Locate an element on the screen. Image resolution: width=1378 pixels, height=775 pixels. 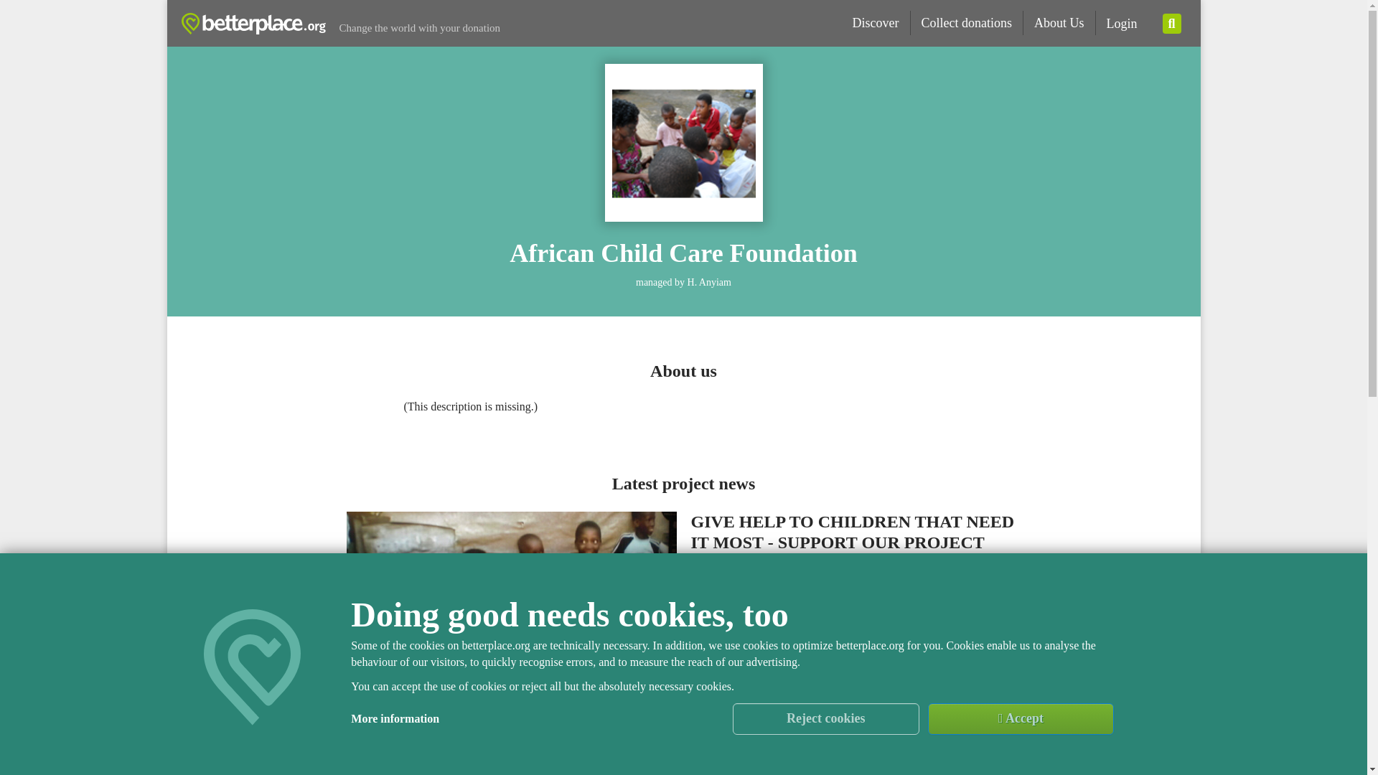
Search is located at coordinates (1171, 24).